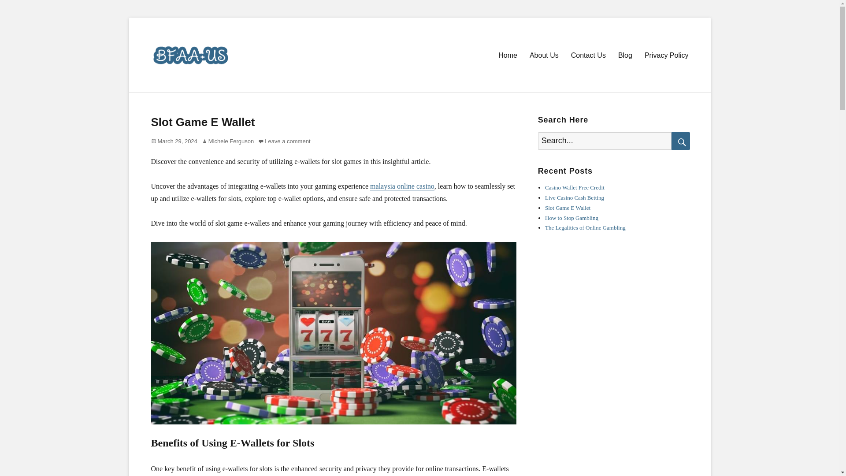 This screenshot has height=476, width=846. What do you see at coordinates (574, 197) in the screenshot?
I see `Live Casino Cash Betting` at bounding box center [574, 197].